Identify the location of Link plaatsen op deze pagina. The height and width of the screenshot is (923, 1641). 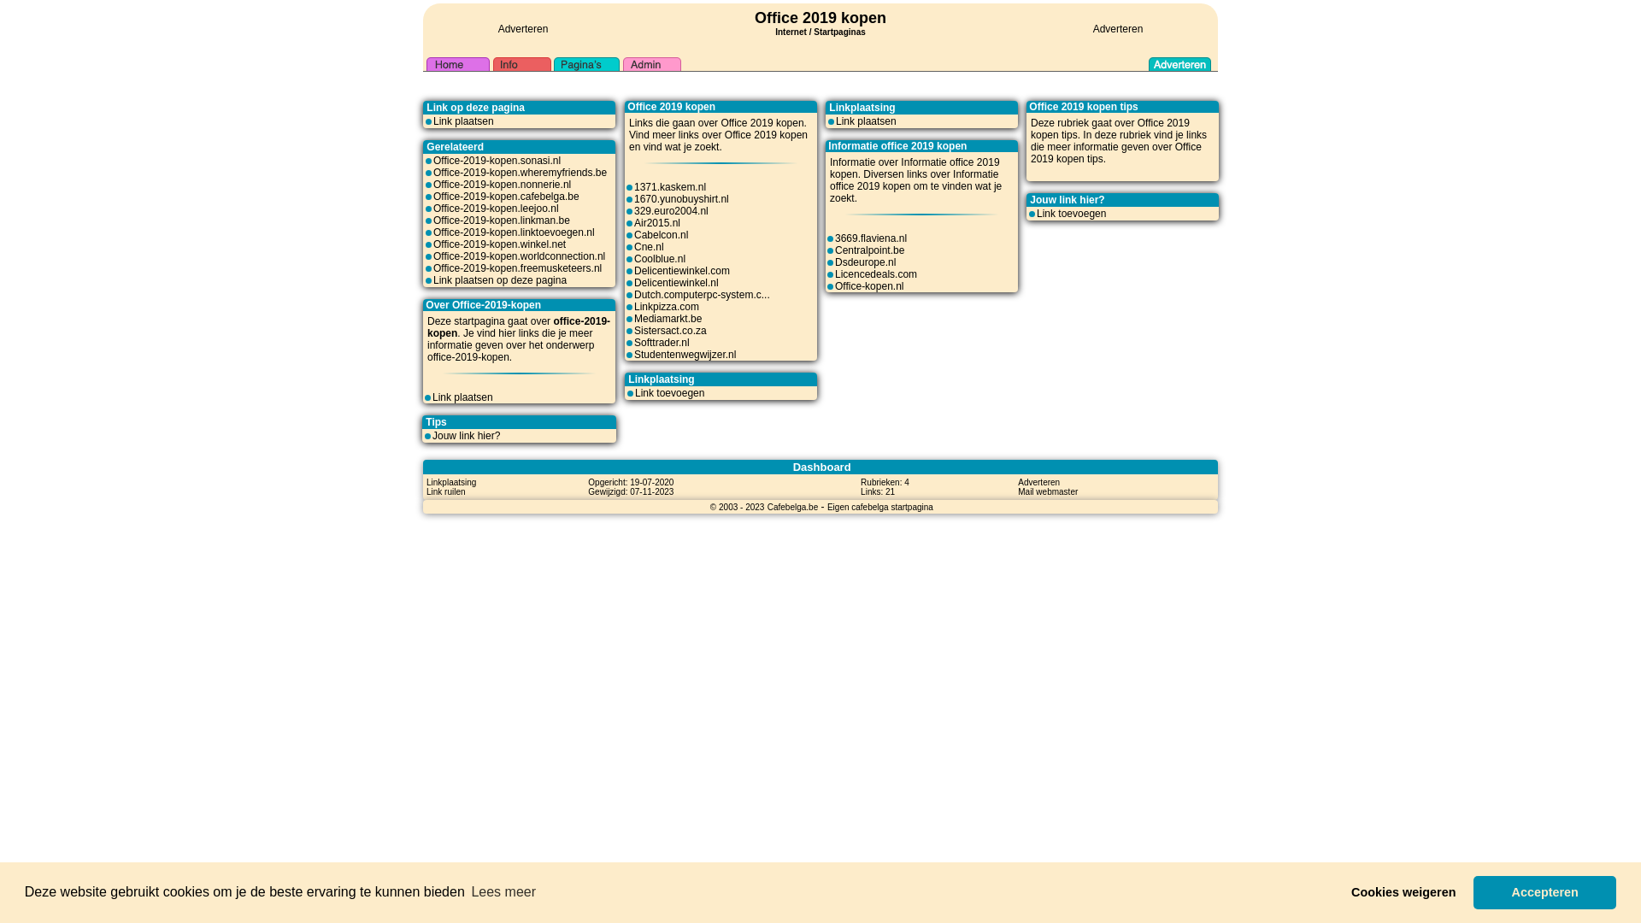
(499, 280).